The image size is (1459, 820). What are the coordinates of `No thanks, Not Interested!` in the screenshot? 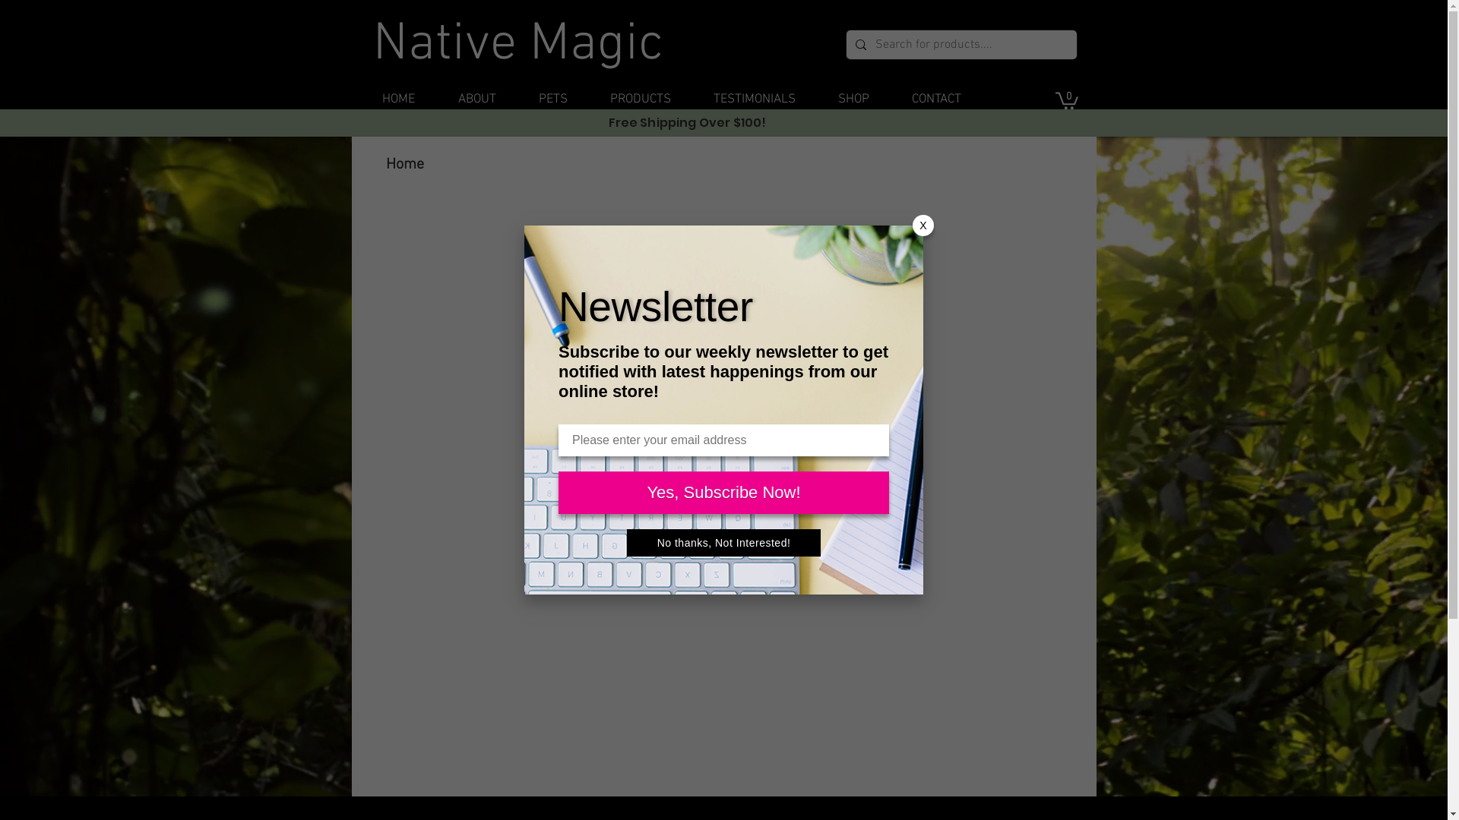 It's located at (724, 543).